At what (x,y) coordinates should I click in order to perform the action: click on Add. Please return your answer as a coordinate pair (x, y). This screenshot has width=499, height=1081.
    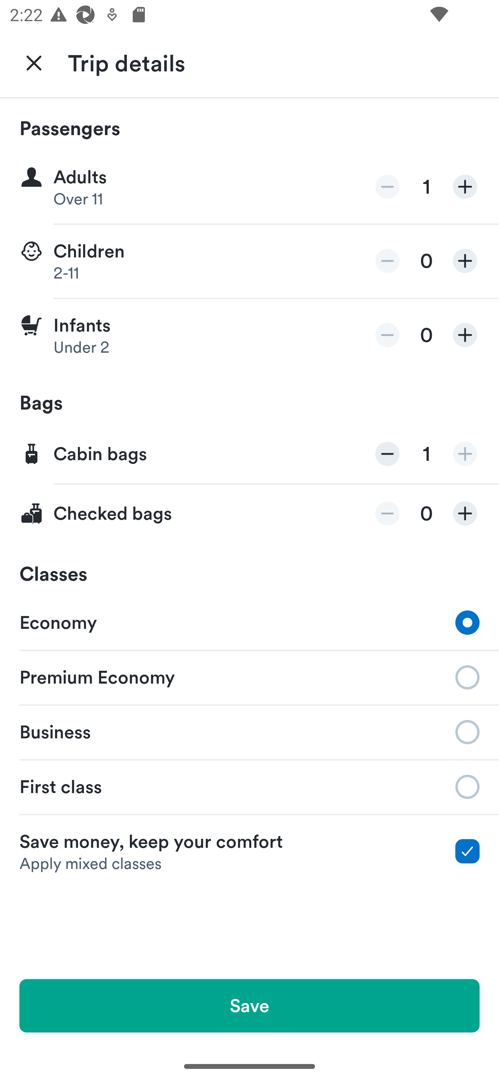
    Looking at the image, I should click on (465, 335).